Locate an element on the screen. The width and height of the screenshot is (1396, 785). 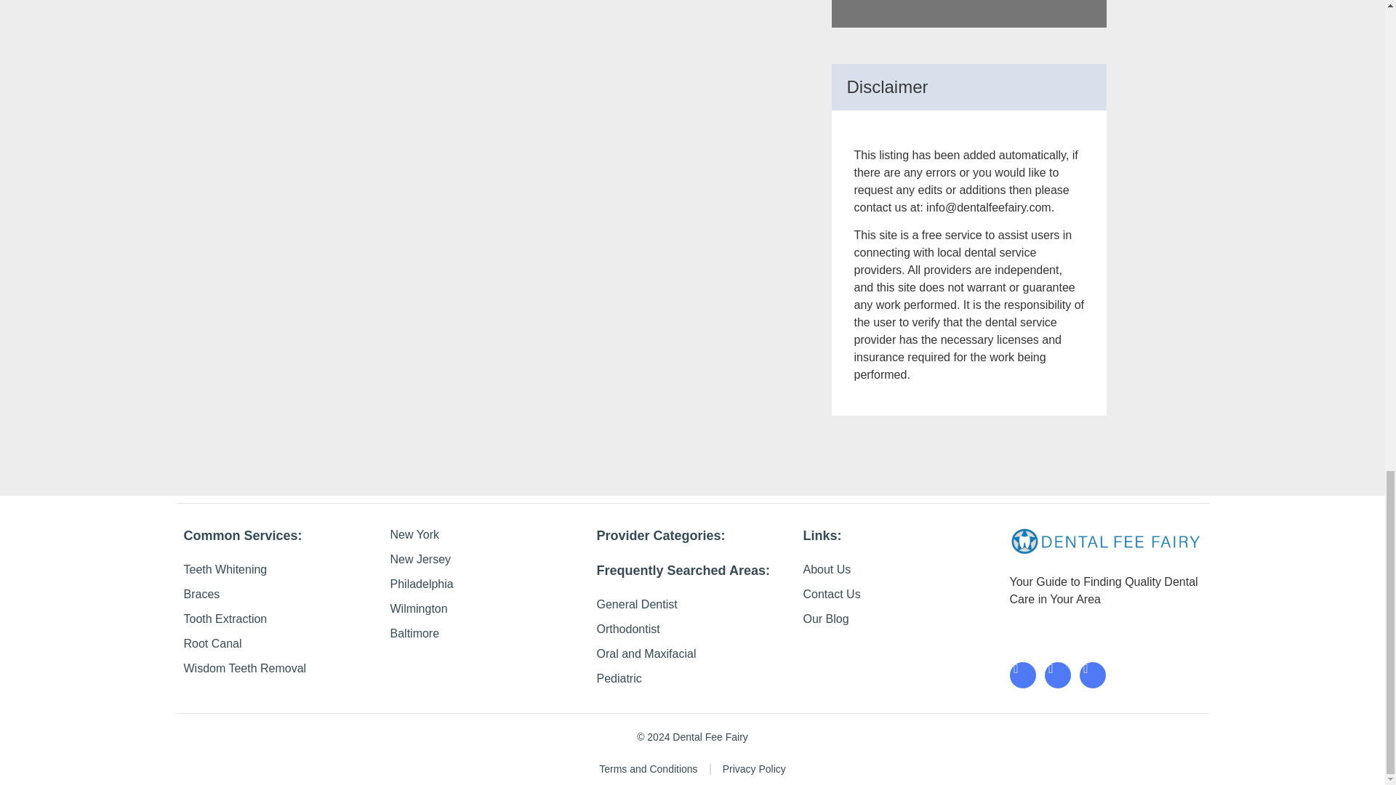
Baltimore is located at coordinates (486, 633).